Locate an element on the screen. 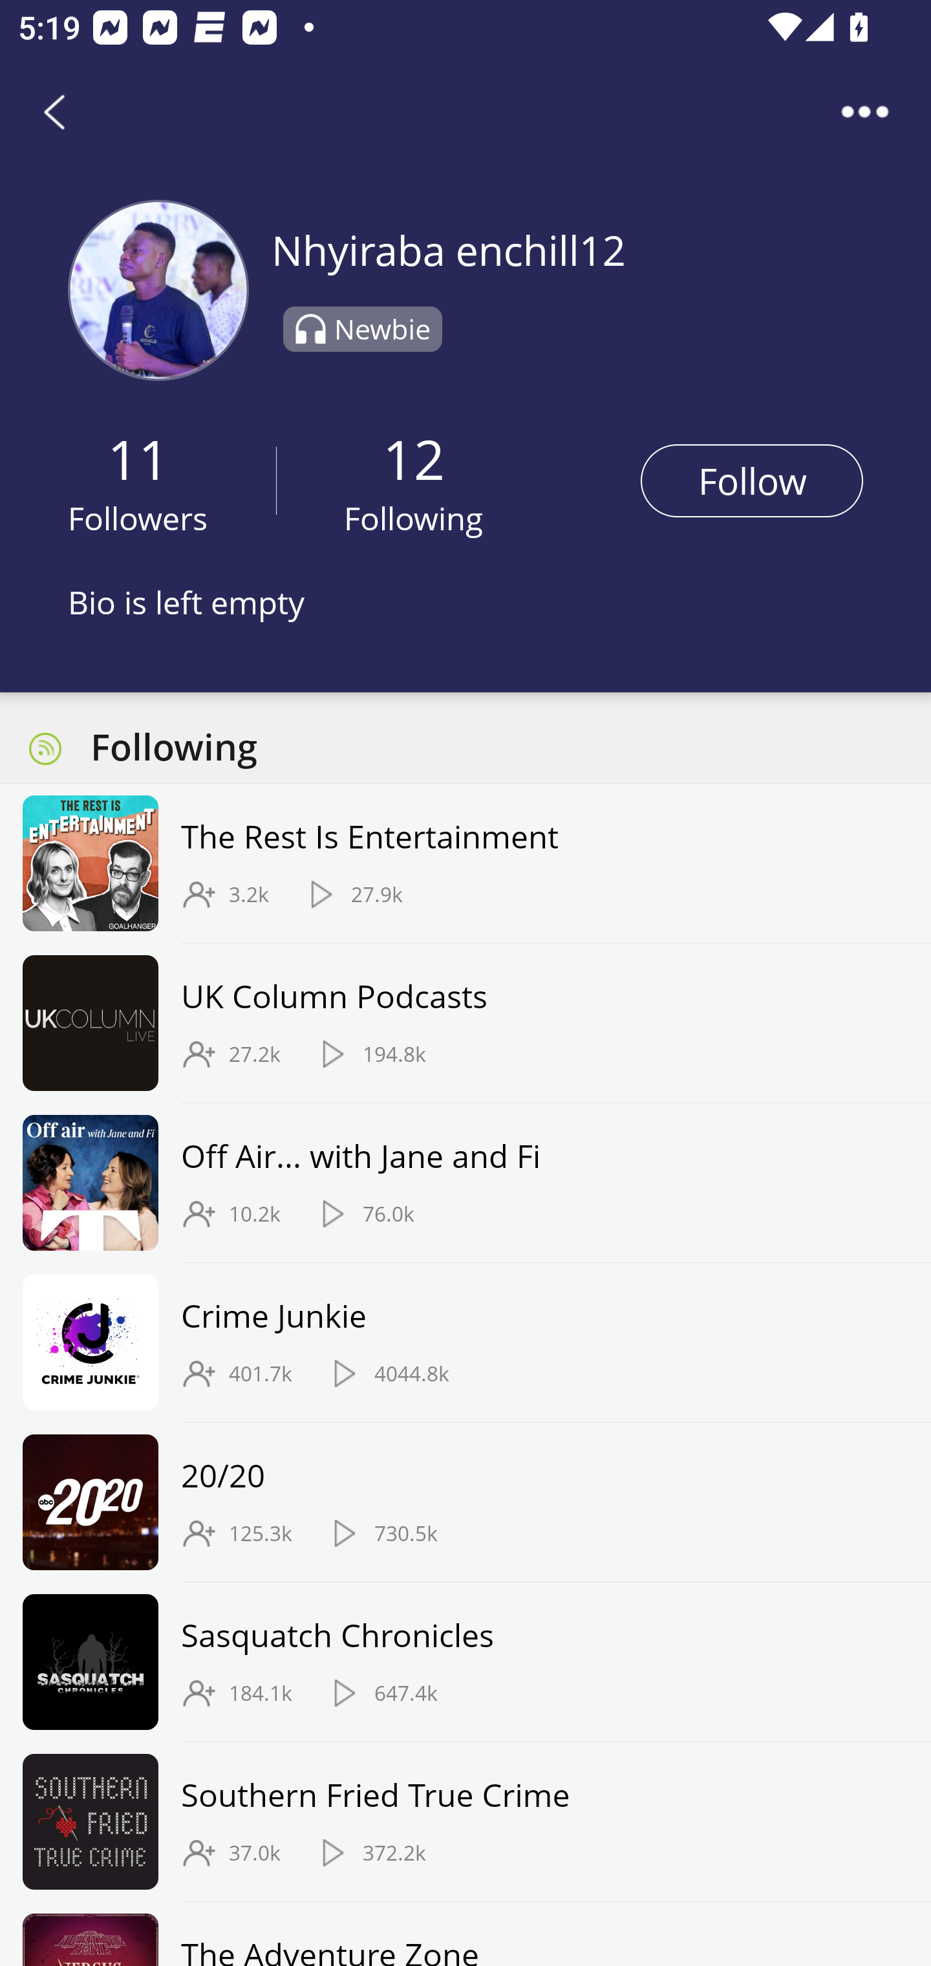 This screenshot has width=931, height=1966. The Rest Is Entertainment 3.2k 27.9k is located at coordinates (465, 864).